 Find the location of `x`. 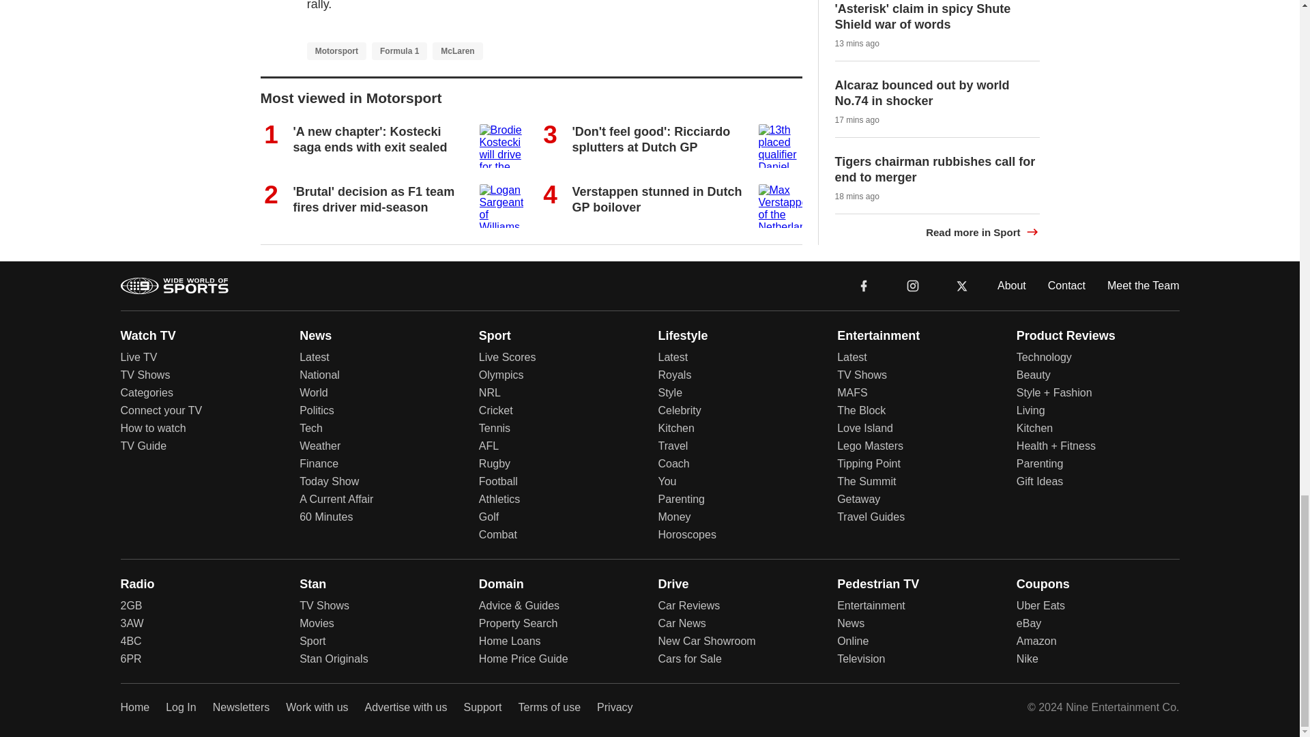

x is located at coordinates (962, 285).